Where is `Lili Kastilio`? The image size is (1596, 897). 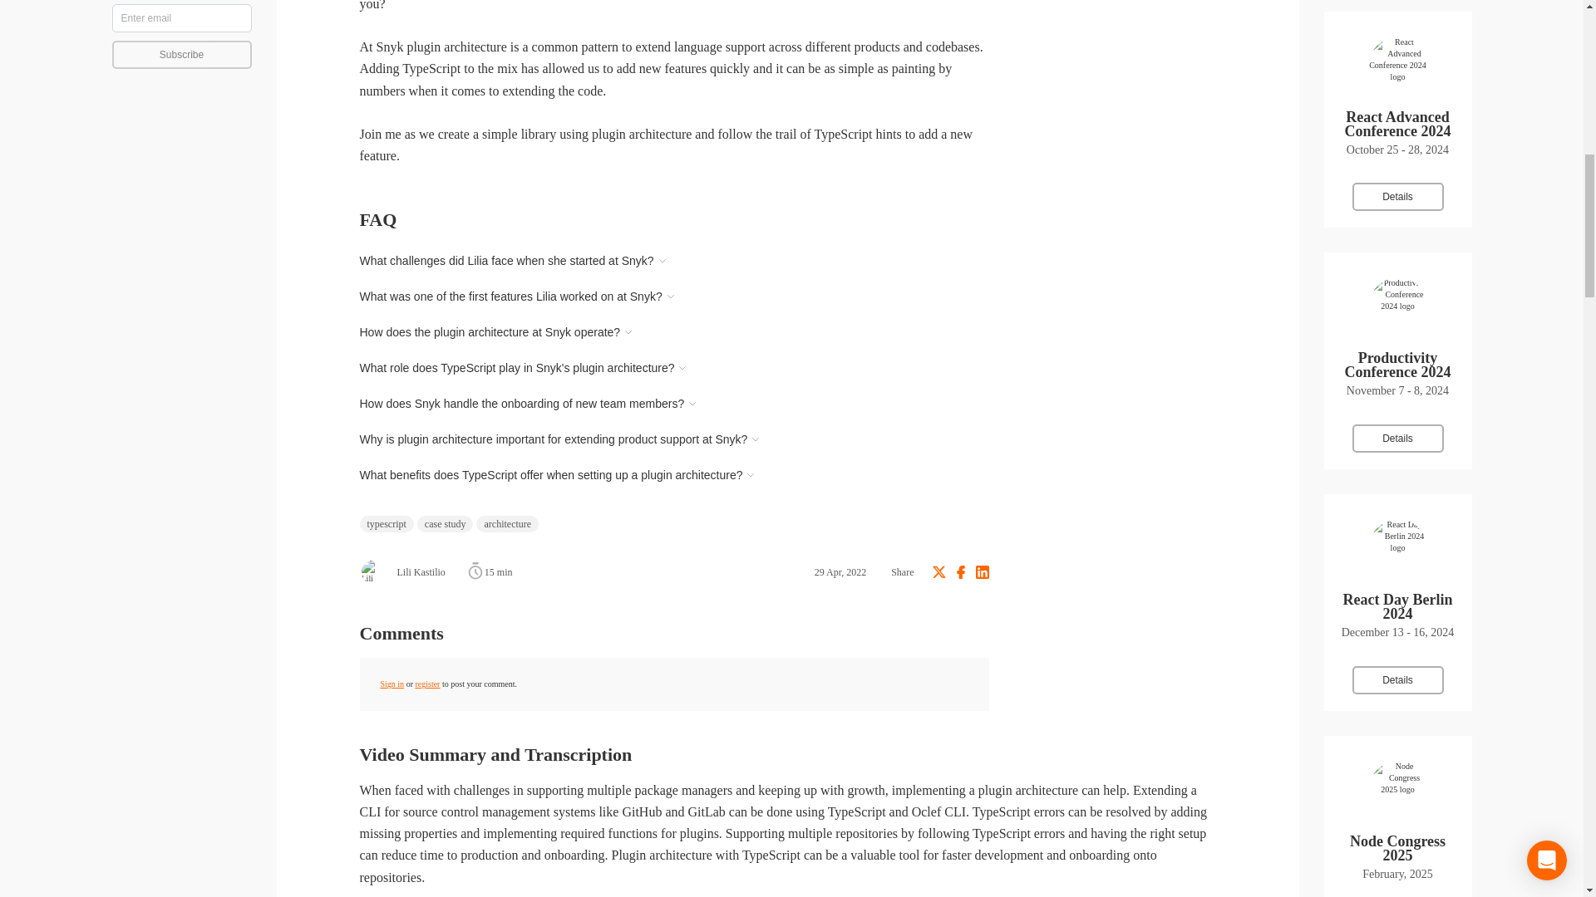
Lili Kastilio is located at coordinates (402, 571).